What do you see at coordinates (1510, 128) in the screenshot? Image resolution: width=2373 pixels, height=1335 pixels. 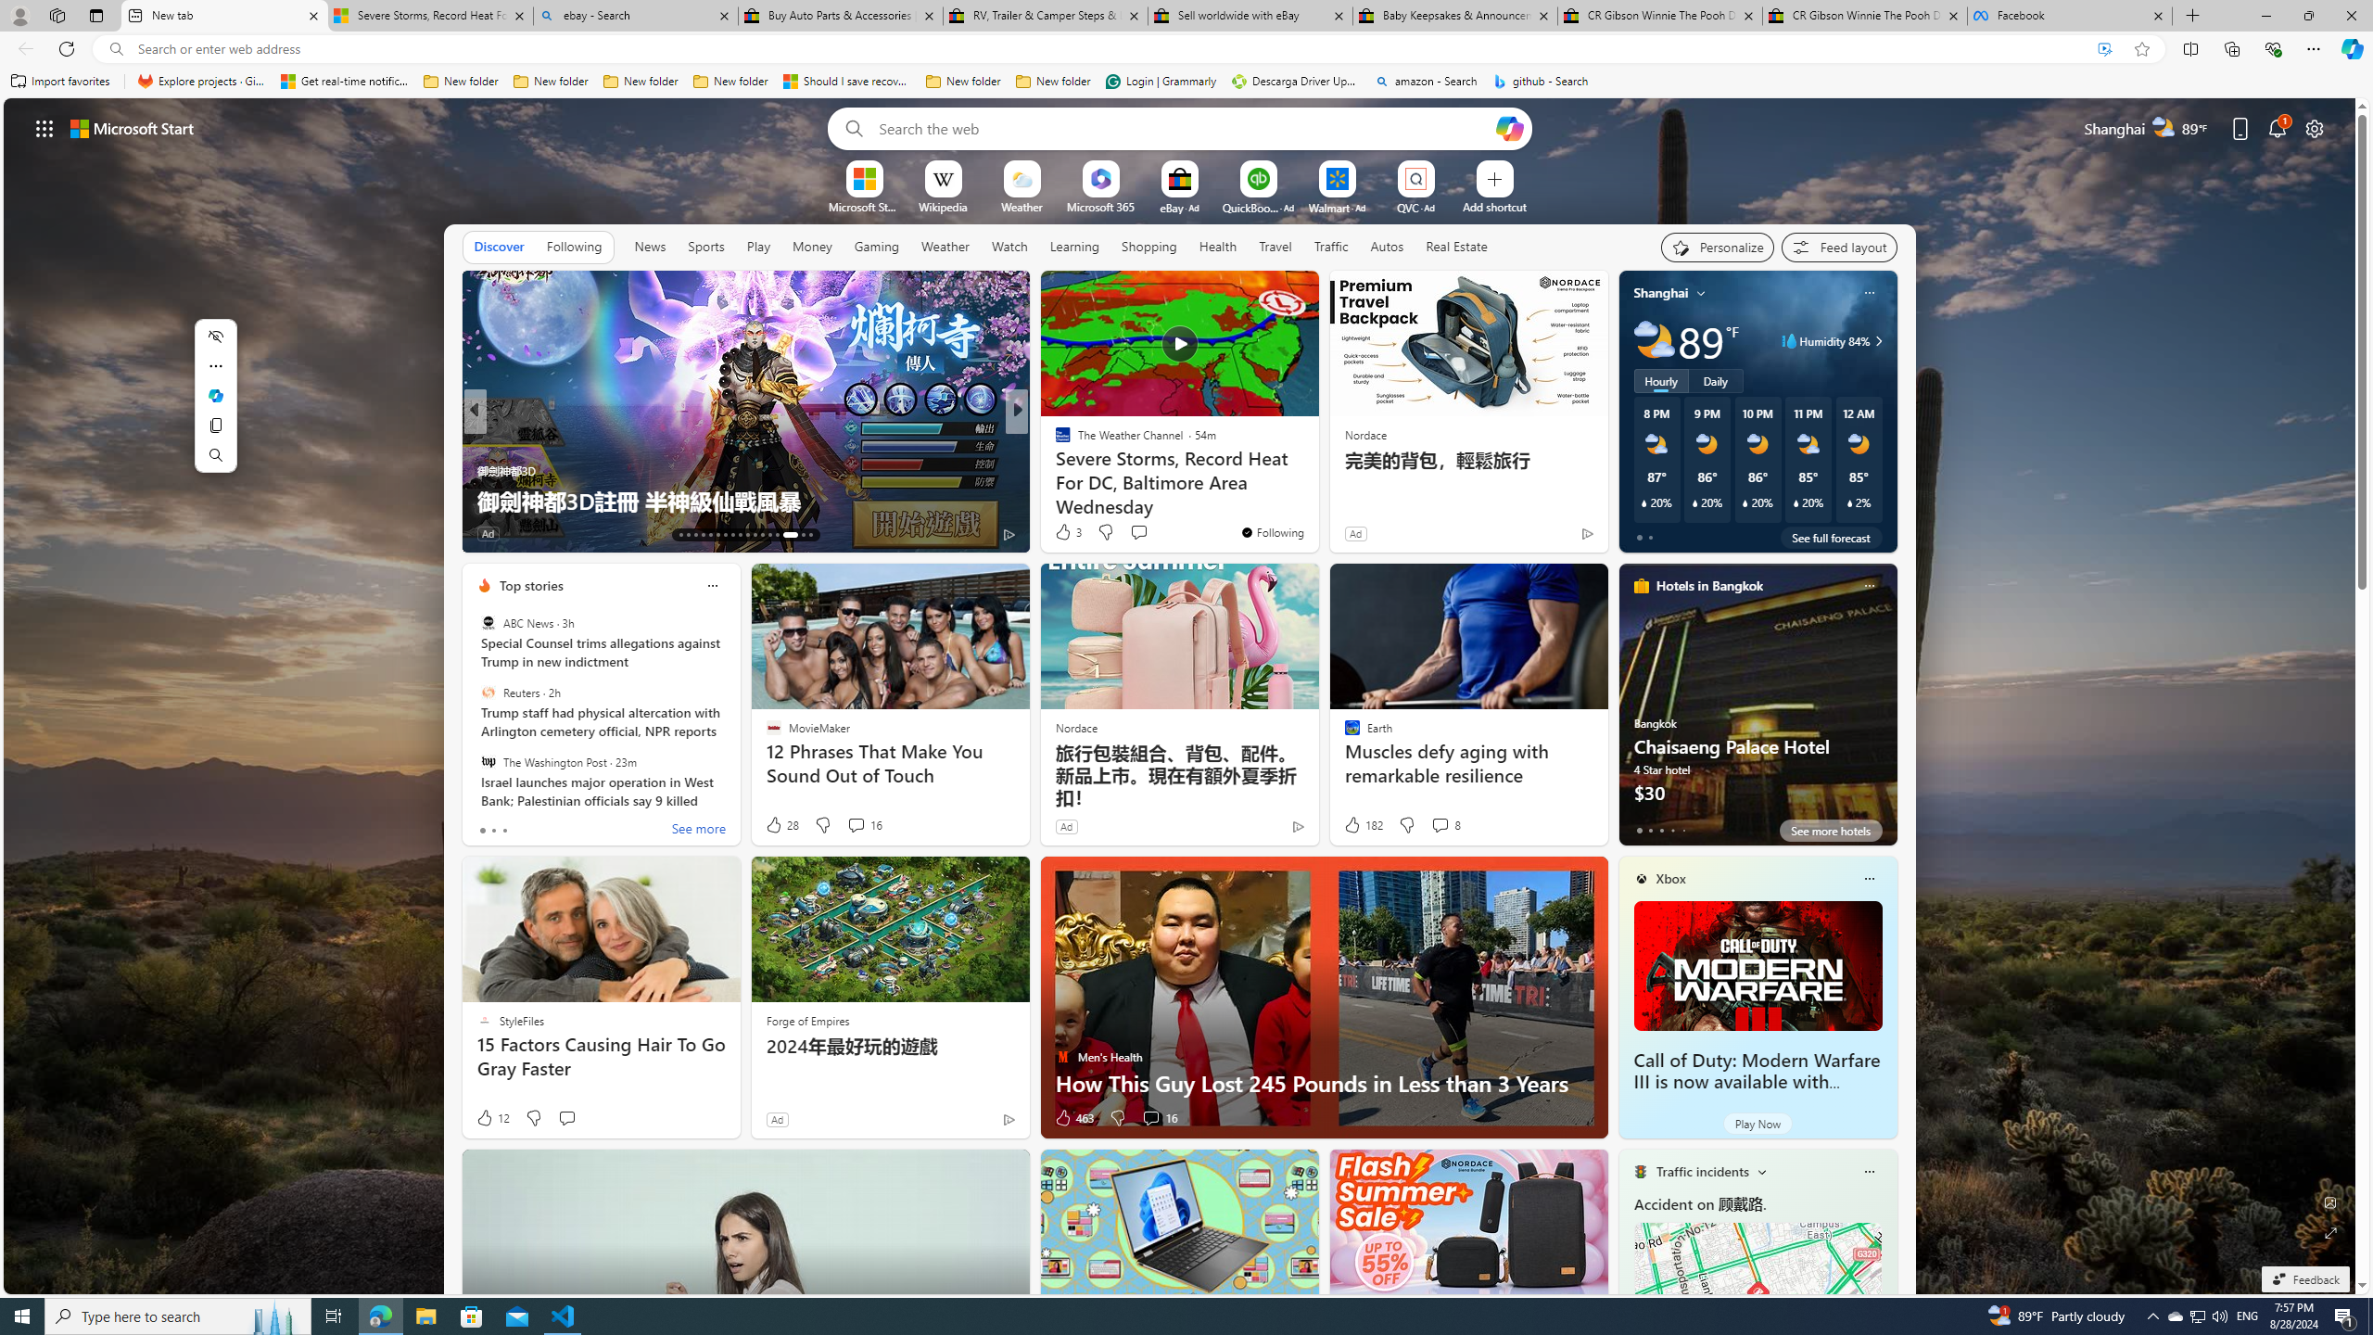 I see `Open Copilot` at bounding box center [1510, 128].